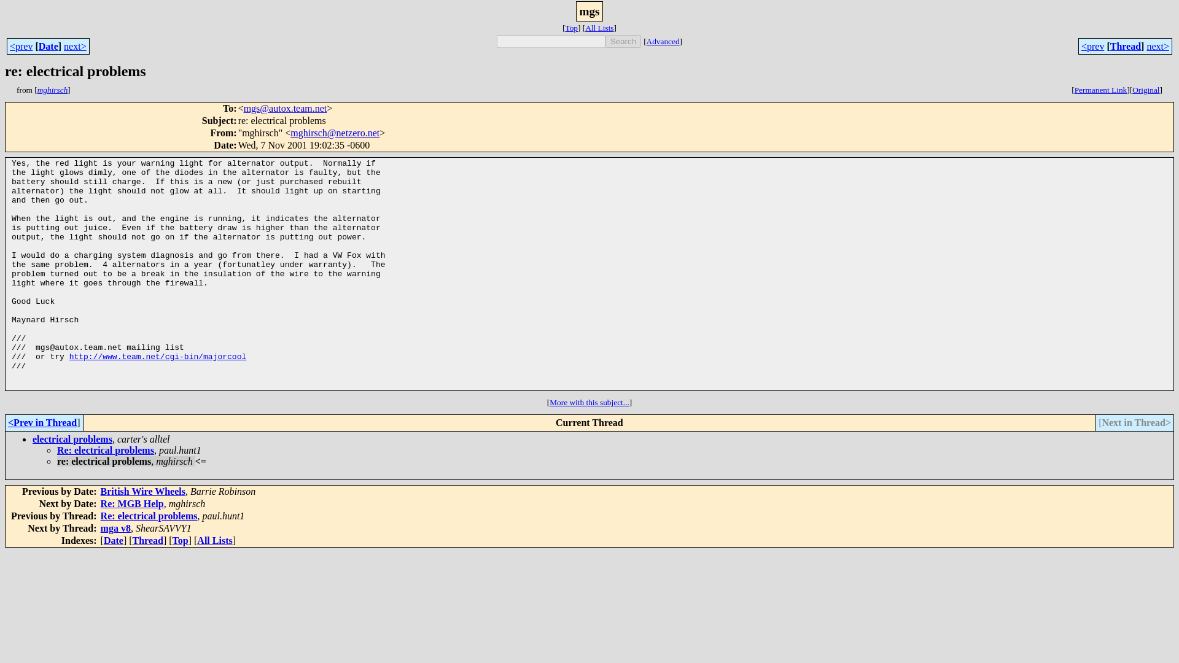  I want to click on Top, so click(571, 27).